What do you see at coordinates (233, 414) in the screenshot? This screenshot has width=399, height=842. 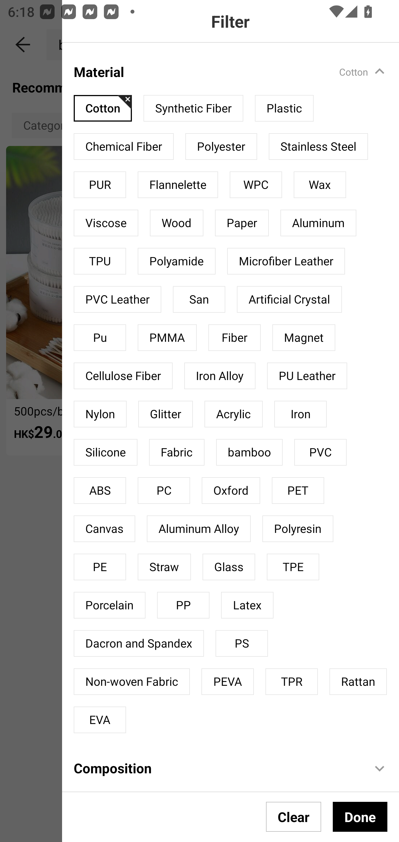 I see `Acrylic` at bounding box center [233, 414].